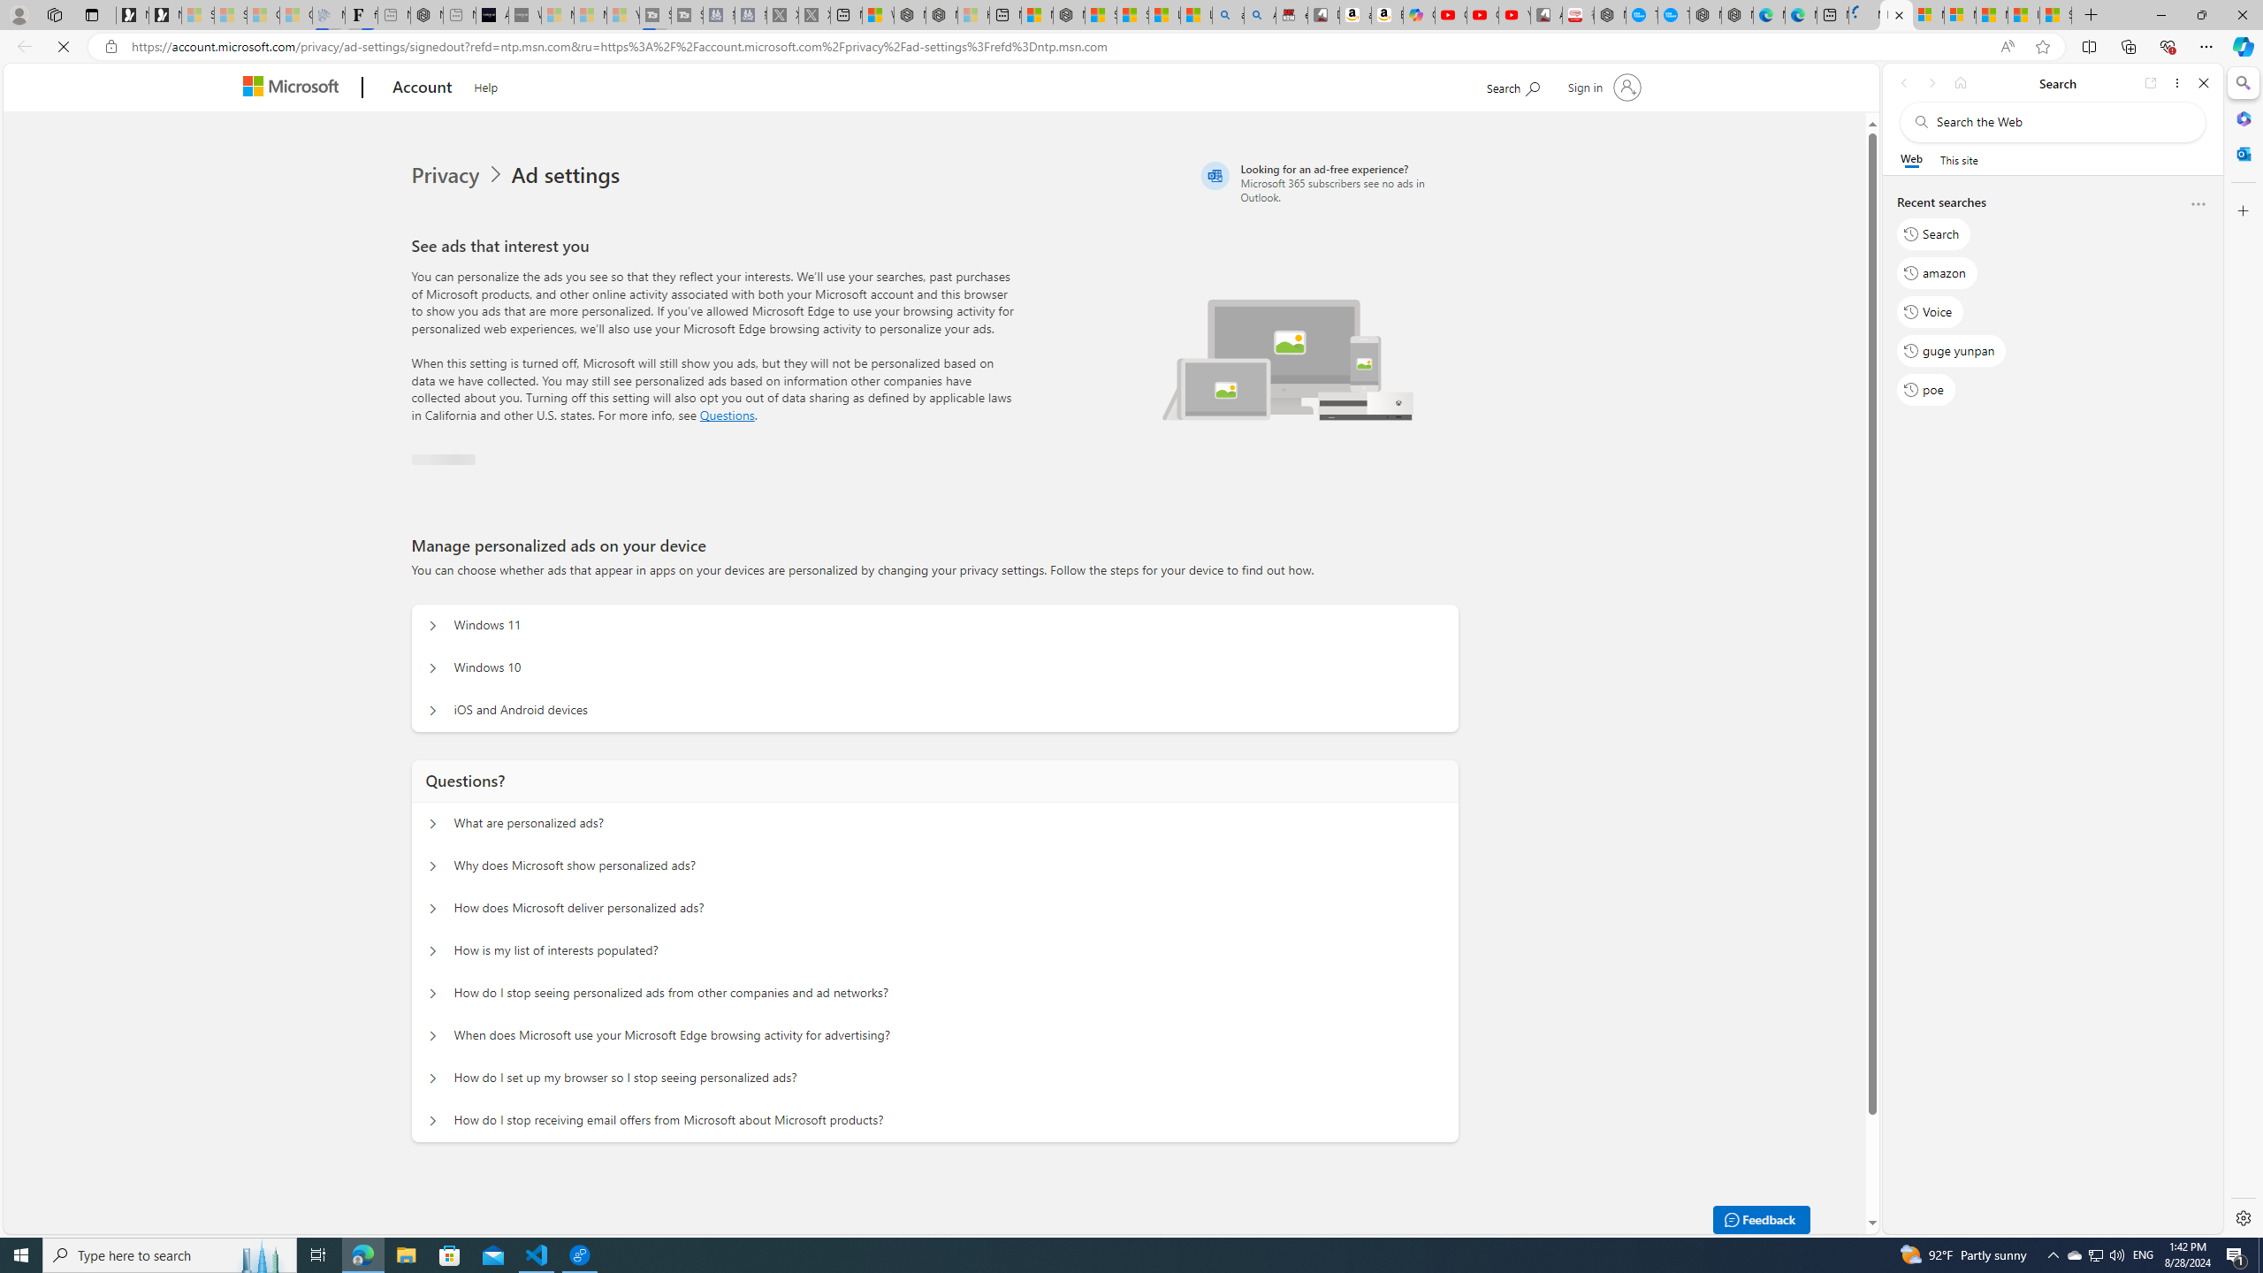  What do you see at coordinates (2242, 1217) in the screenshot?
I see `Settings` at bounding box center [2242, 1217].